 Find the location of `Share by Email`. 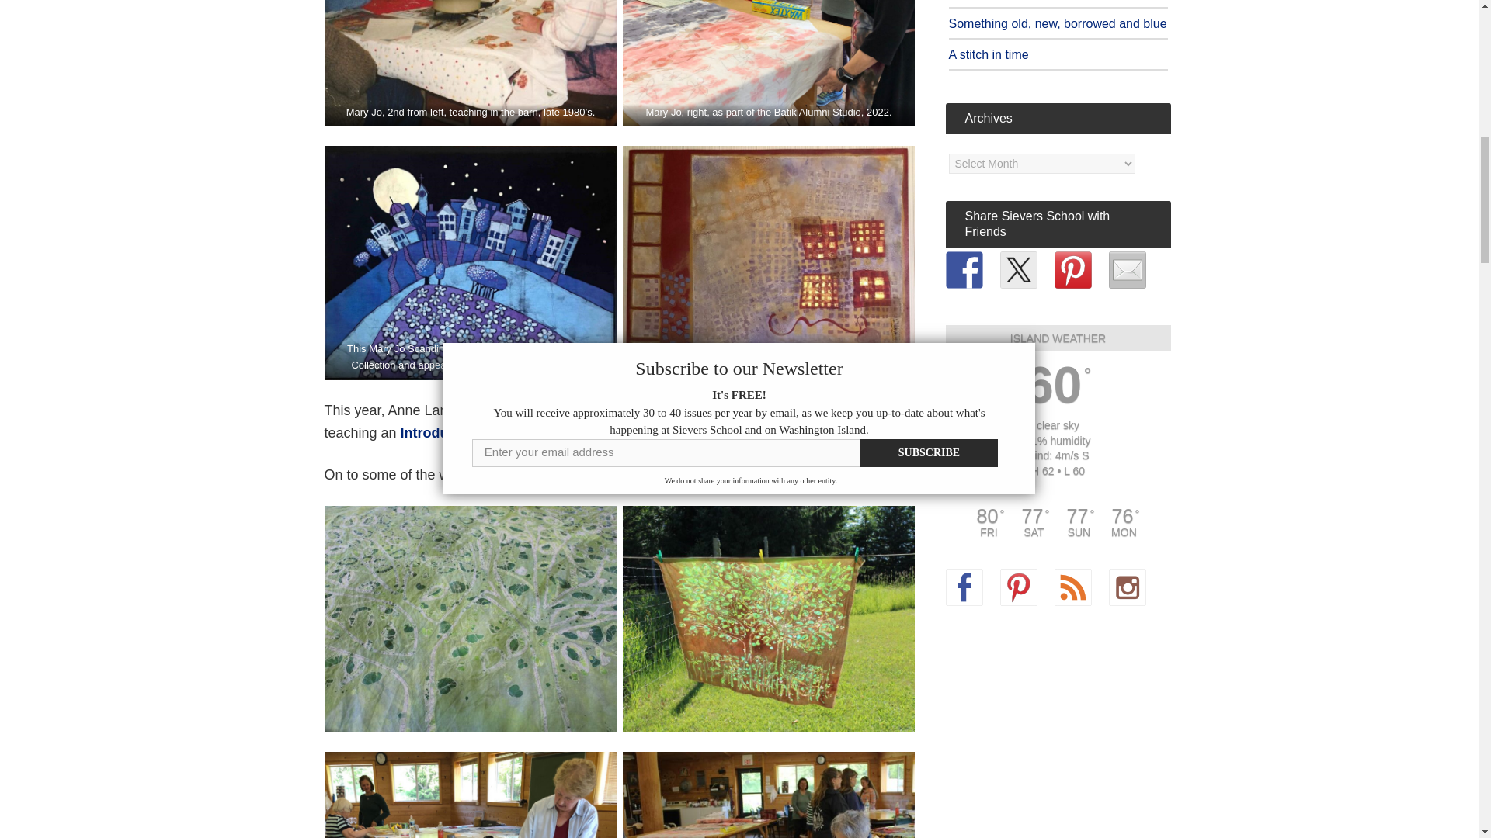

Share by Email is located at coordinates (1128, 270).